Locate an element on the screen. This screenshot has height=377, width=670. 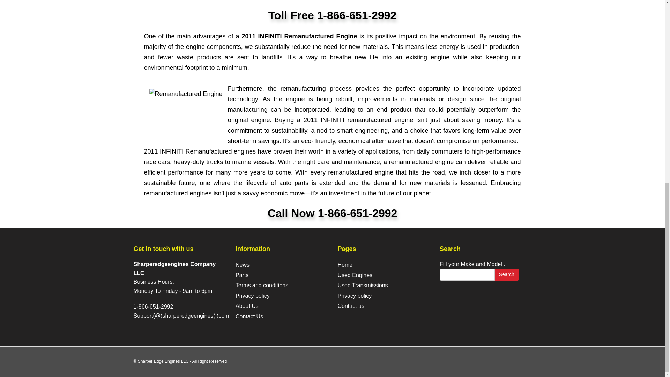
Search is located at coordinates (506, 274).